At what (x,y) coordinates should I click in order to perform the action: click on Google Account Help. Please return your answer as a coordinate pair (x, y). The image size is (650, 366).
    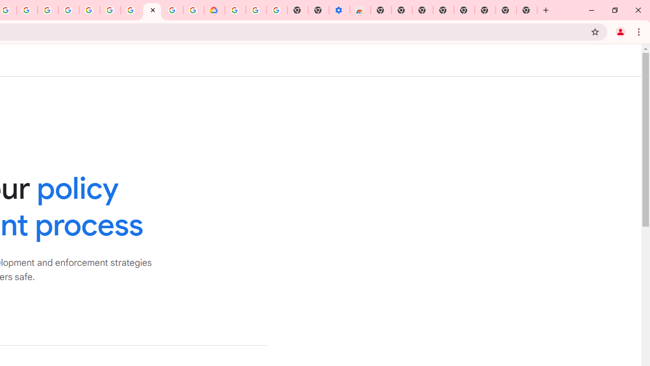
    Looking at the image, I should click on (256, 10).